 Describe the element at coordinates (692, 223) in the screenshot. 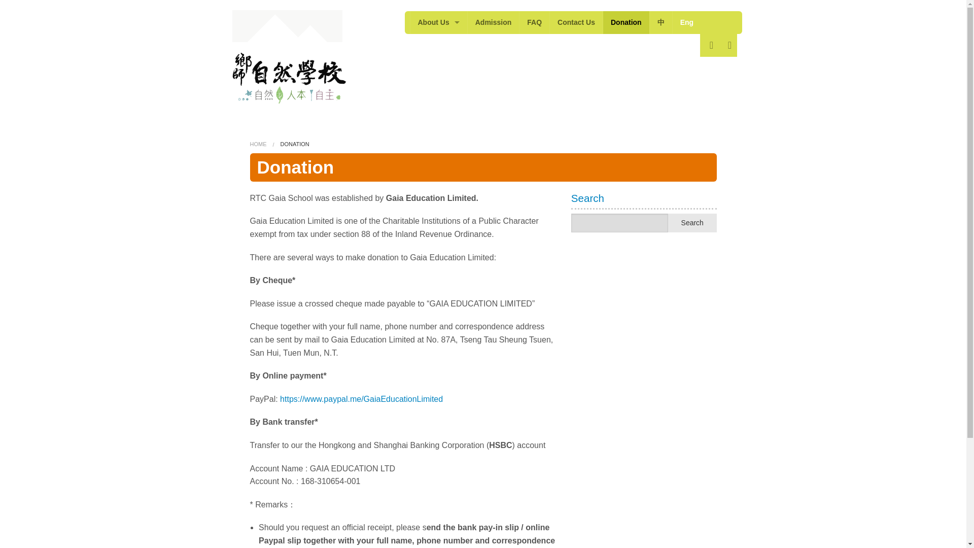

I see `Search` at that location.